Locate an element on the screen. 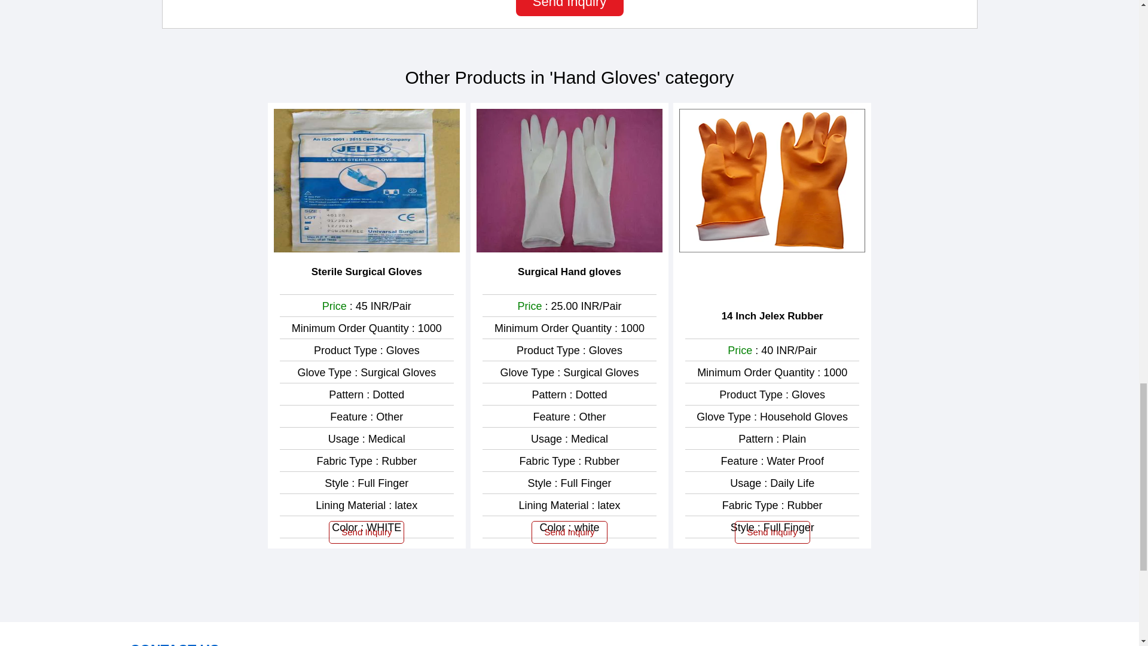  Send Inquiry is located at coordinates (773, 532).